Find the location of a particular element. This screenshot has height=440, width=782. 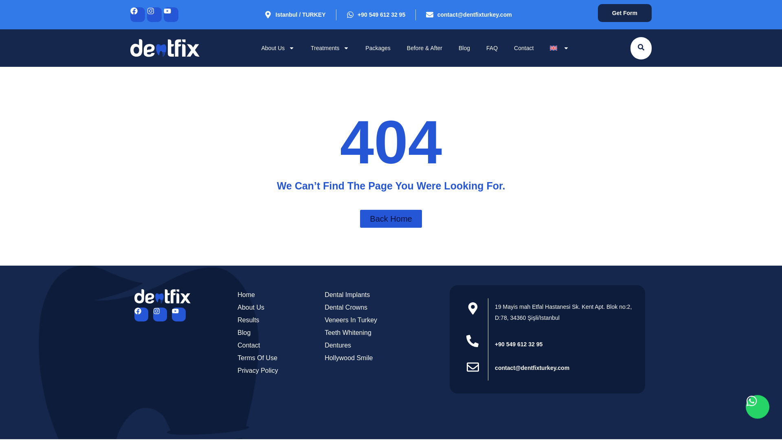

Get Form is located at coordinates (625, 13).